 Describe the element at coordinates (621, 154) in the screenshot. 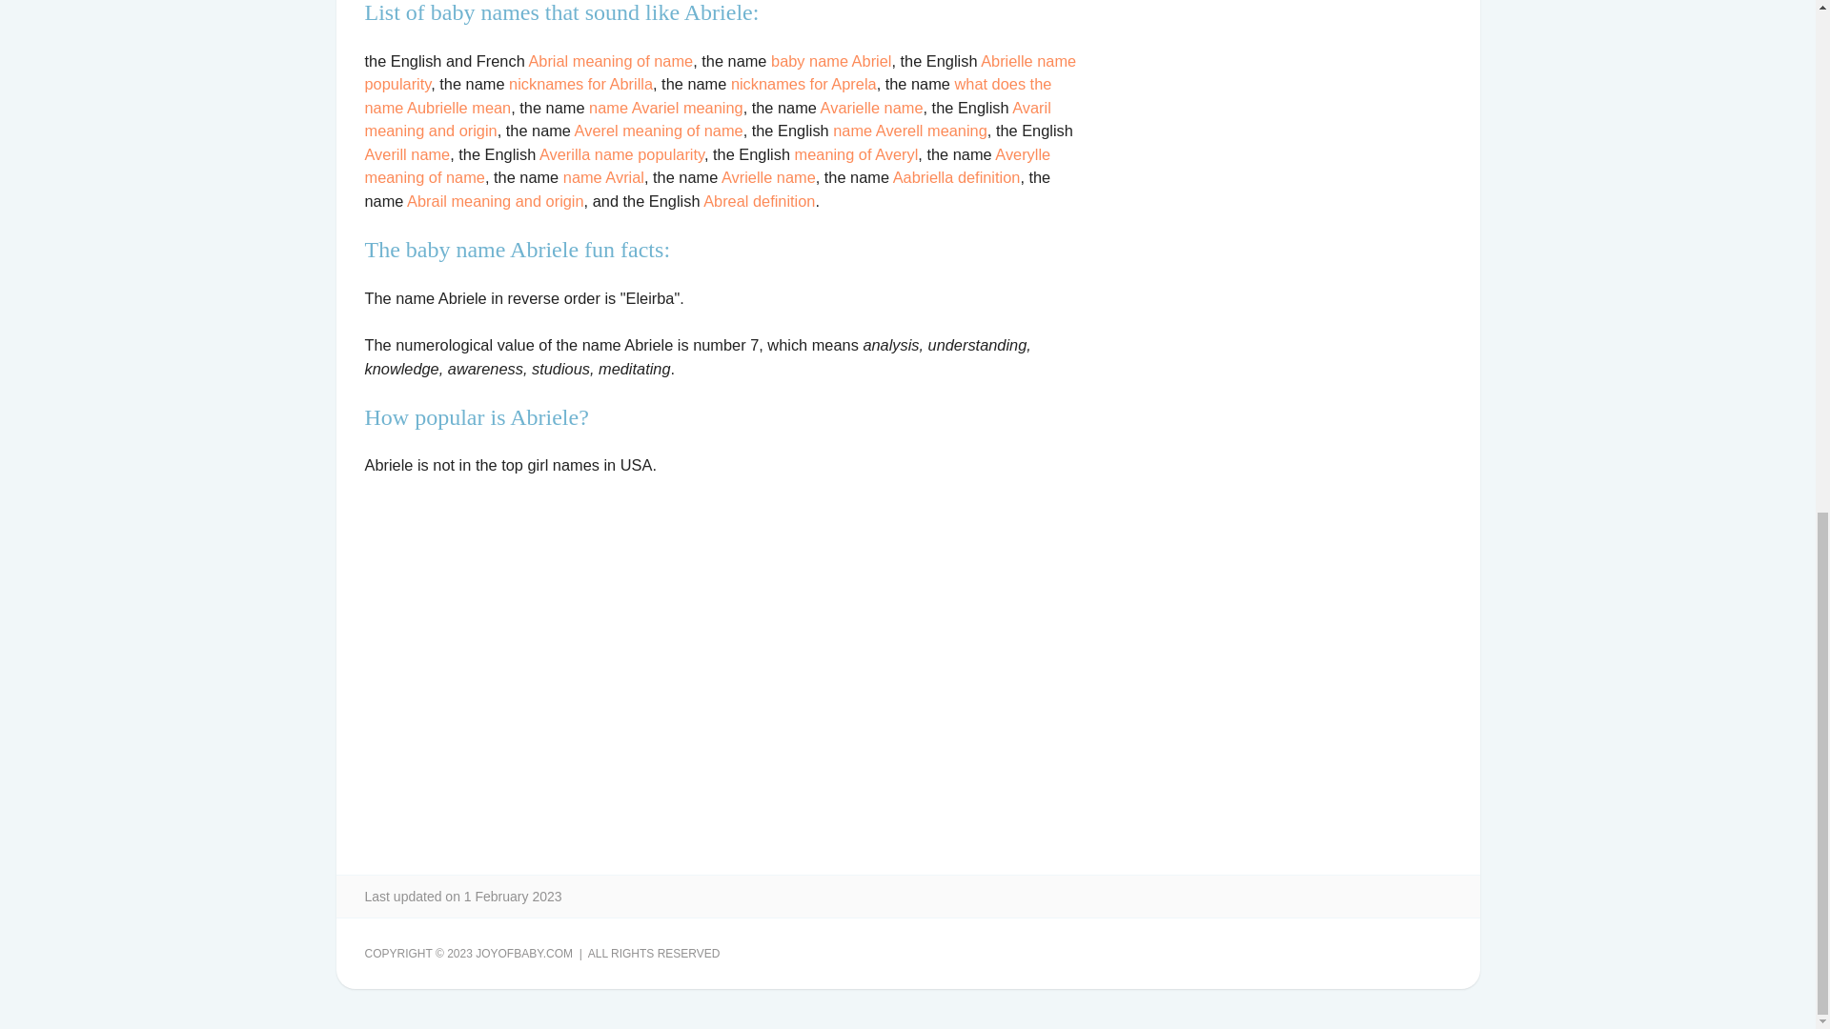

I see `Averilla name popularity` at that location.